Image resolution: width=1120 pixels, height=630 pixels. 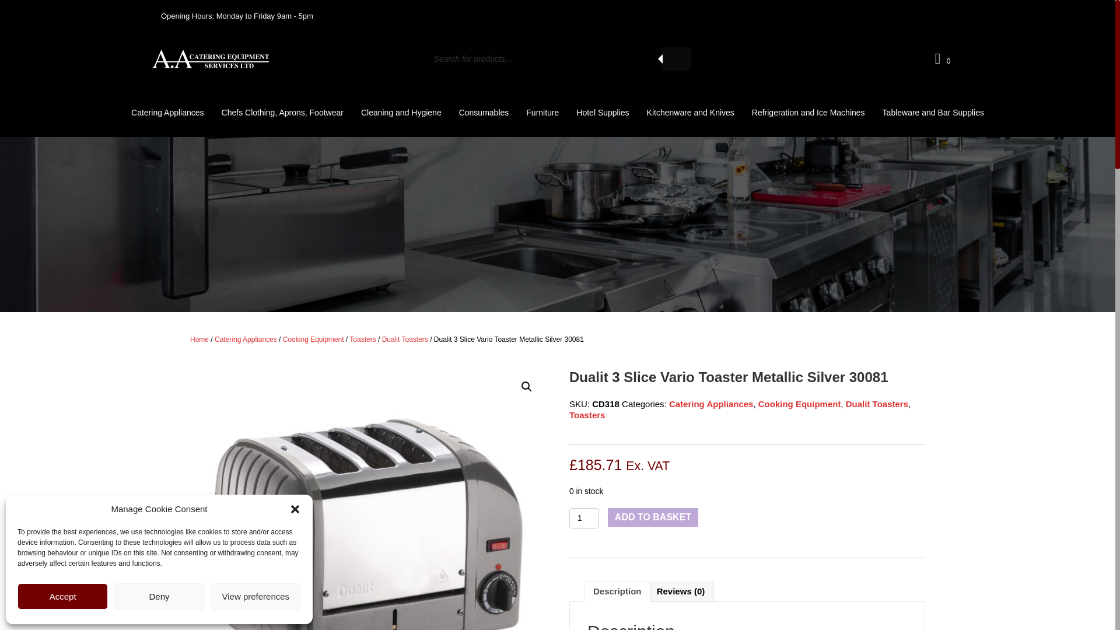 What do you see at coordinates (710, 404) in the screenshot?
I see `Catering Appliances` at bounding box center [710, 404].